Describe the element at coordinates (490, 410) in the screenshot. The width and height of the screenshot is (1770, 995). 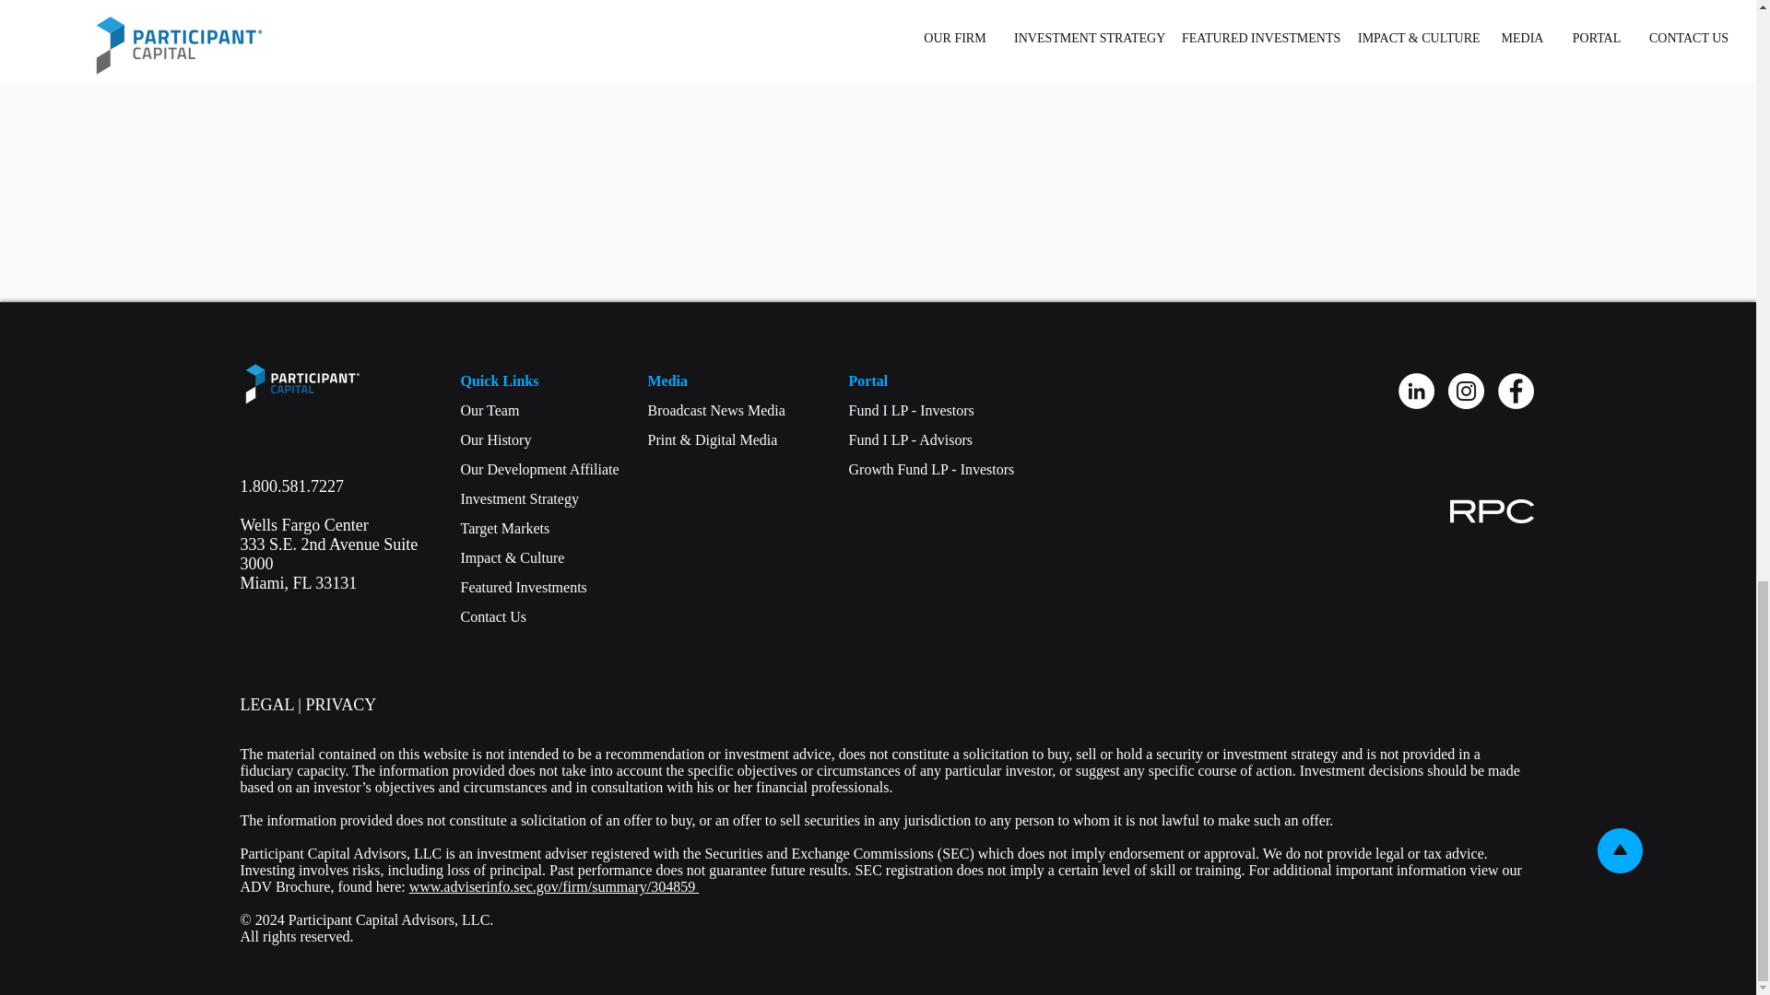
I see `Our Team` at that location.